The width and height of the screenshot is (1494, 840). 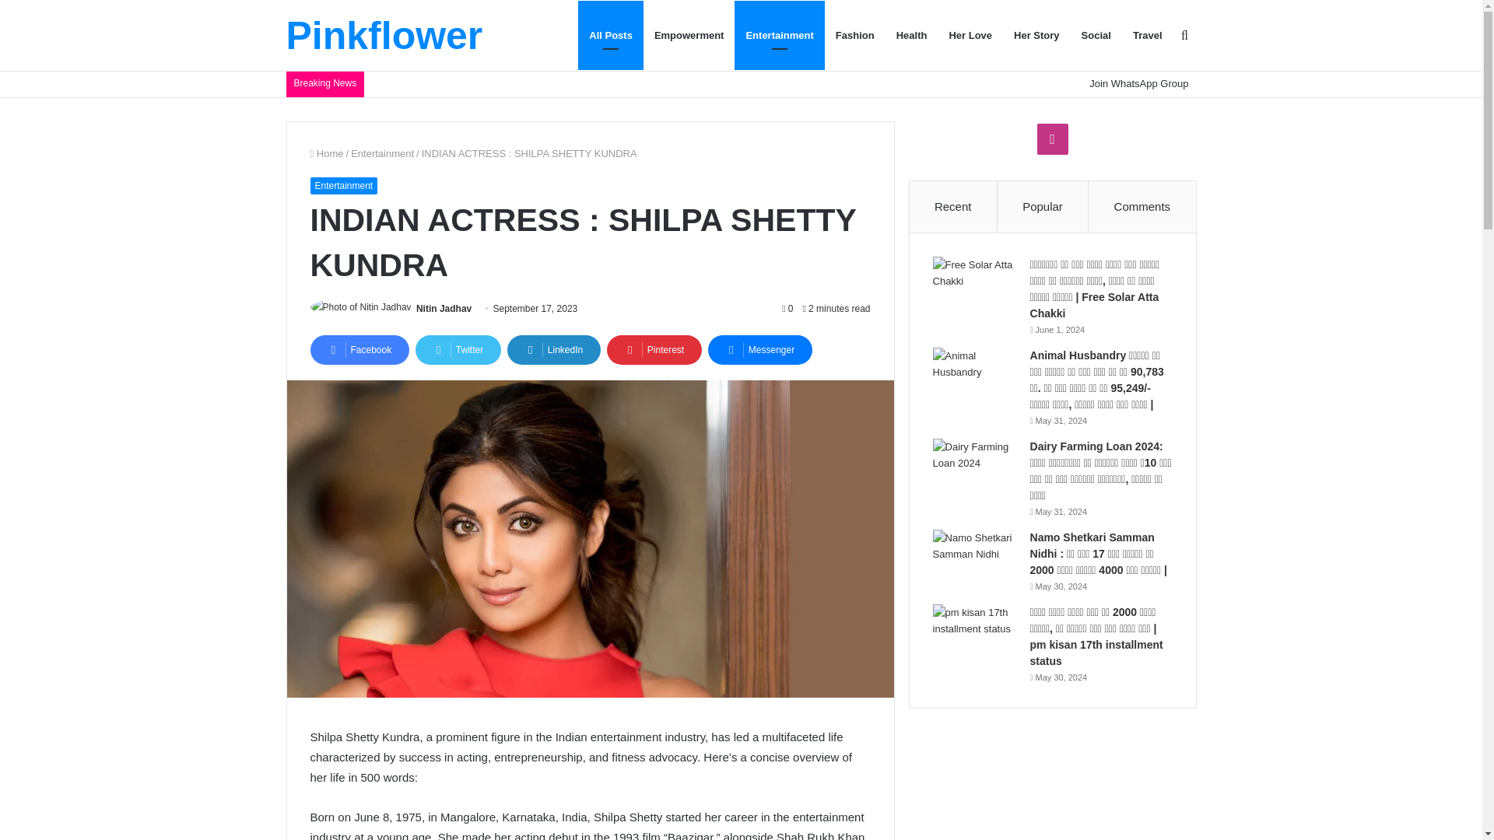 What do you see at coordinates (444, 308) in the screenshot?
I see `Nitin Jadhav` at bounding box center [444, 308].